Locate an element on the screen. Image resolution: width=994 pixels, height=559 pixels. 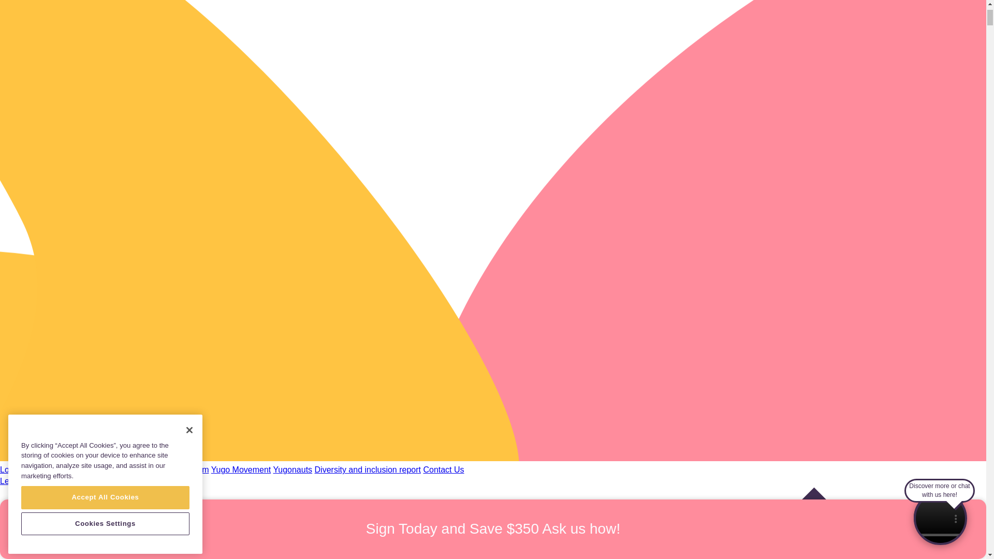
Yugonauts is located at coordinates (292, 469).